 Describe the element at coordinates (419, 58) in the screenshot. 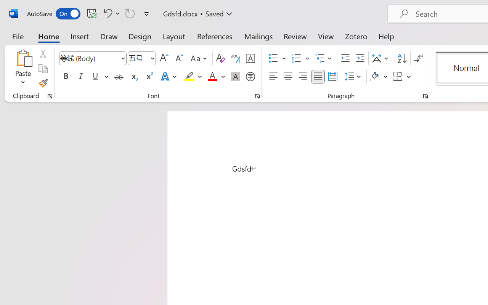

I see `Show/Hide Editing Marks` at that location.